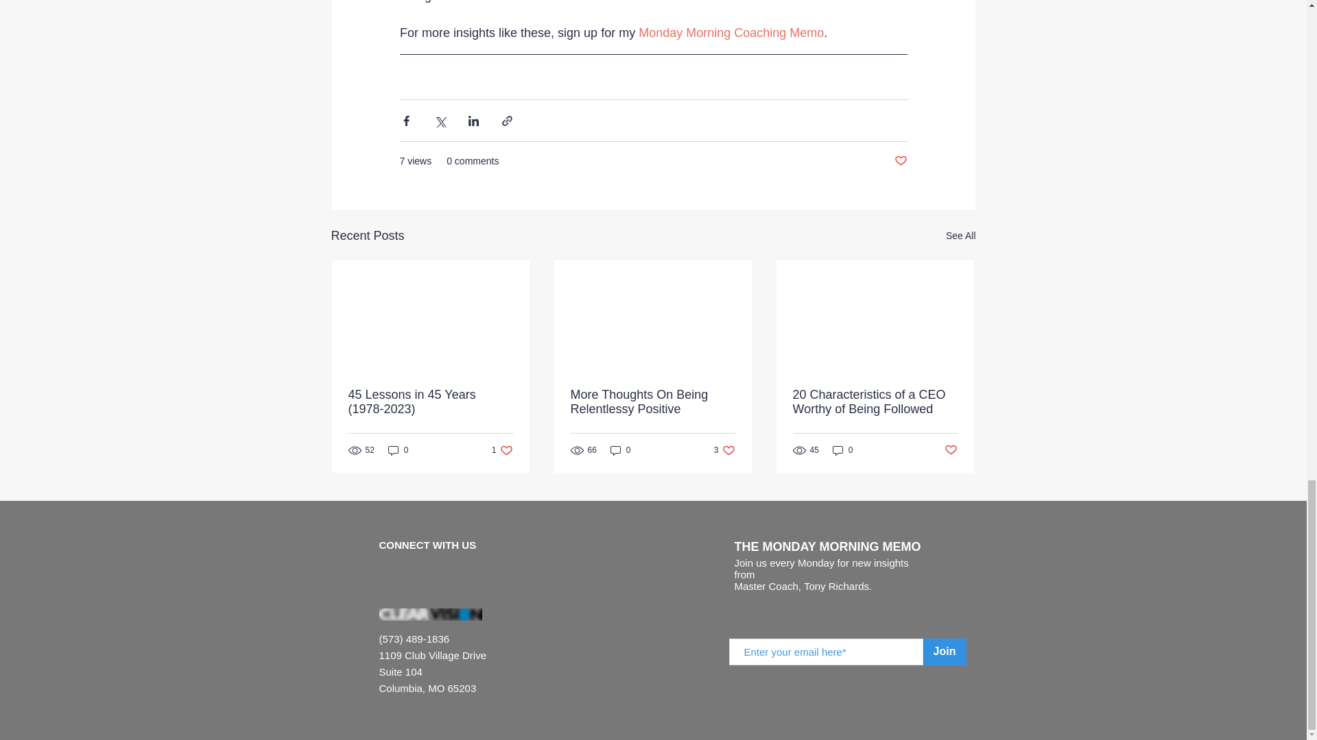  What do you see at coordinates (875, 402) in the screenshot?
I see `20 Characteristics of a CEO Worthy of Being Followed` at bounding box center [875, 402].